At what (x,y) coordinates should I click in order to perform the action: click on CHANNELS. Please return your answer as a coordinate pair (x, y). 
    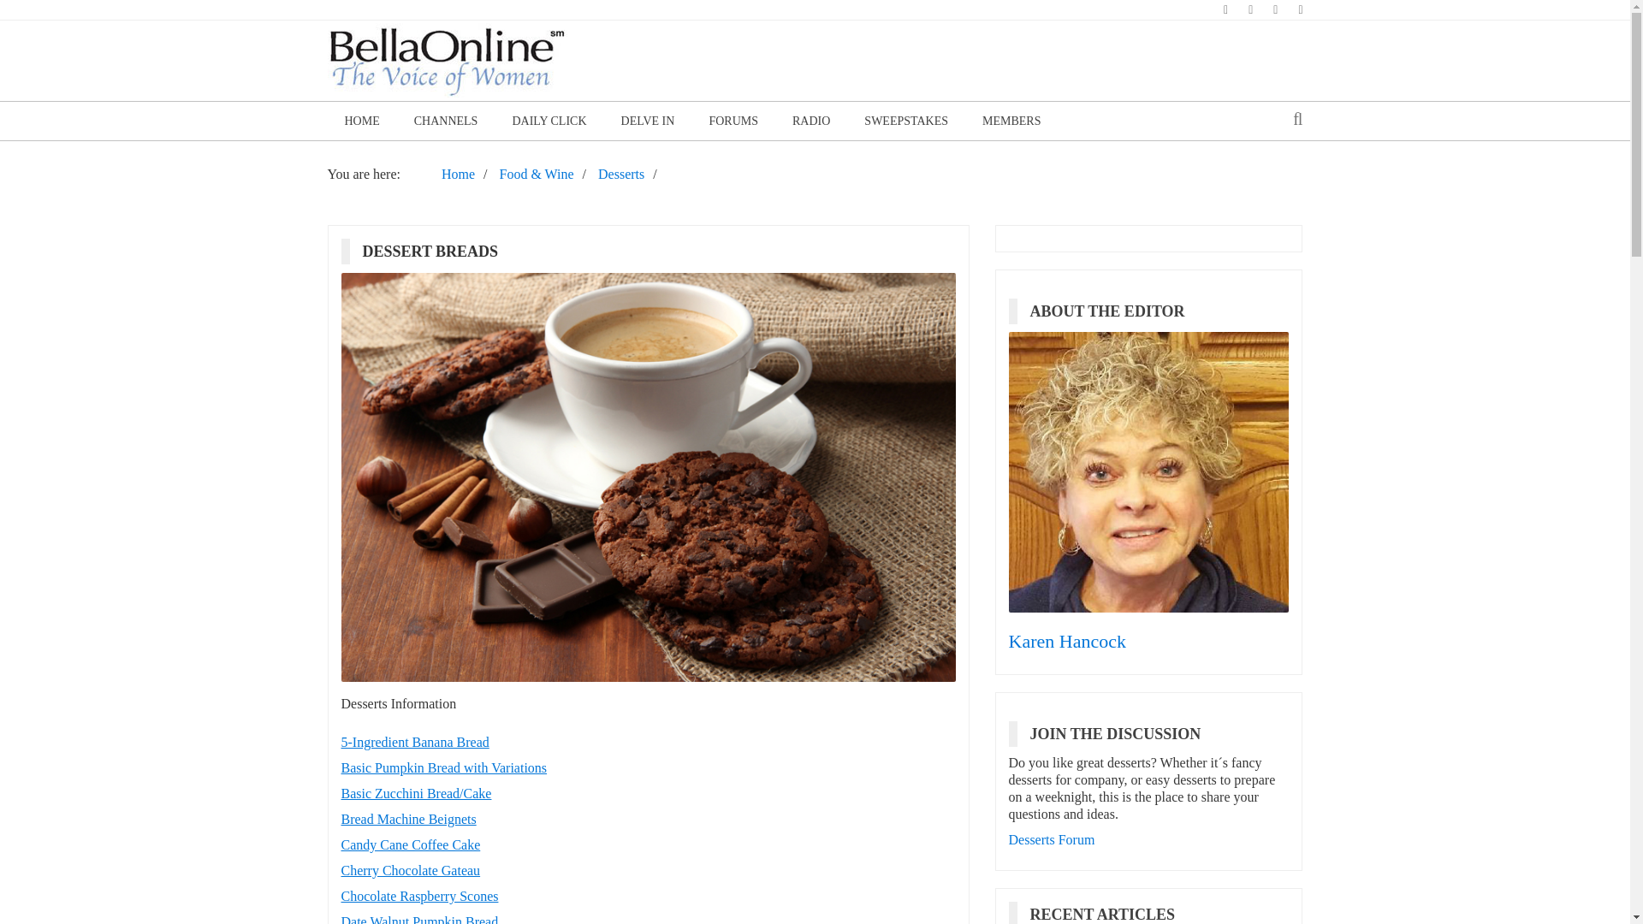
    Looking at the image, I should click on (447, 121).